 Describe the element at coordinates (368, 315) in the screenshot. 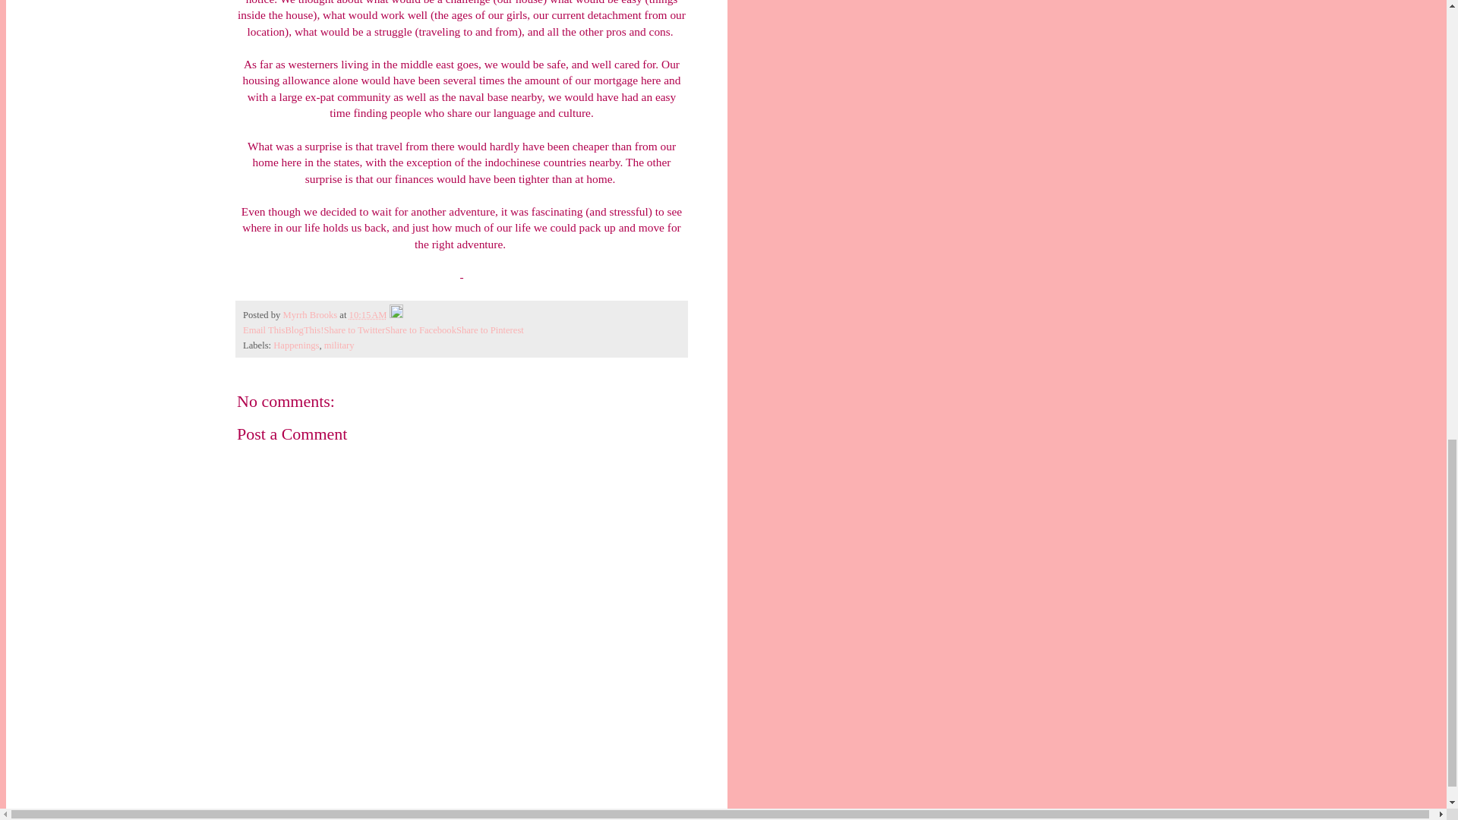

I see `permanent link` at that location.